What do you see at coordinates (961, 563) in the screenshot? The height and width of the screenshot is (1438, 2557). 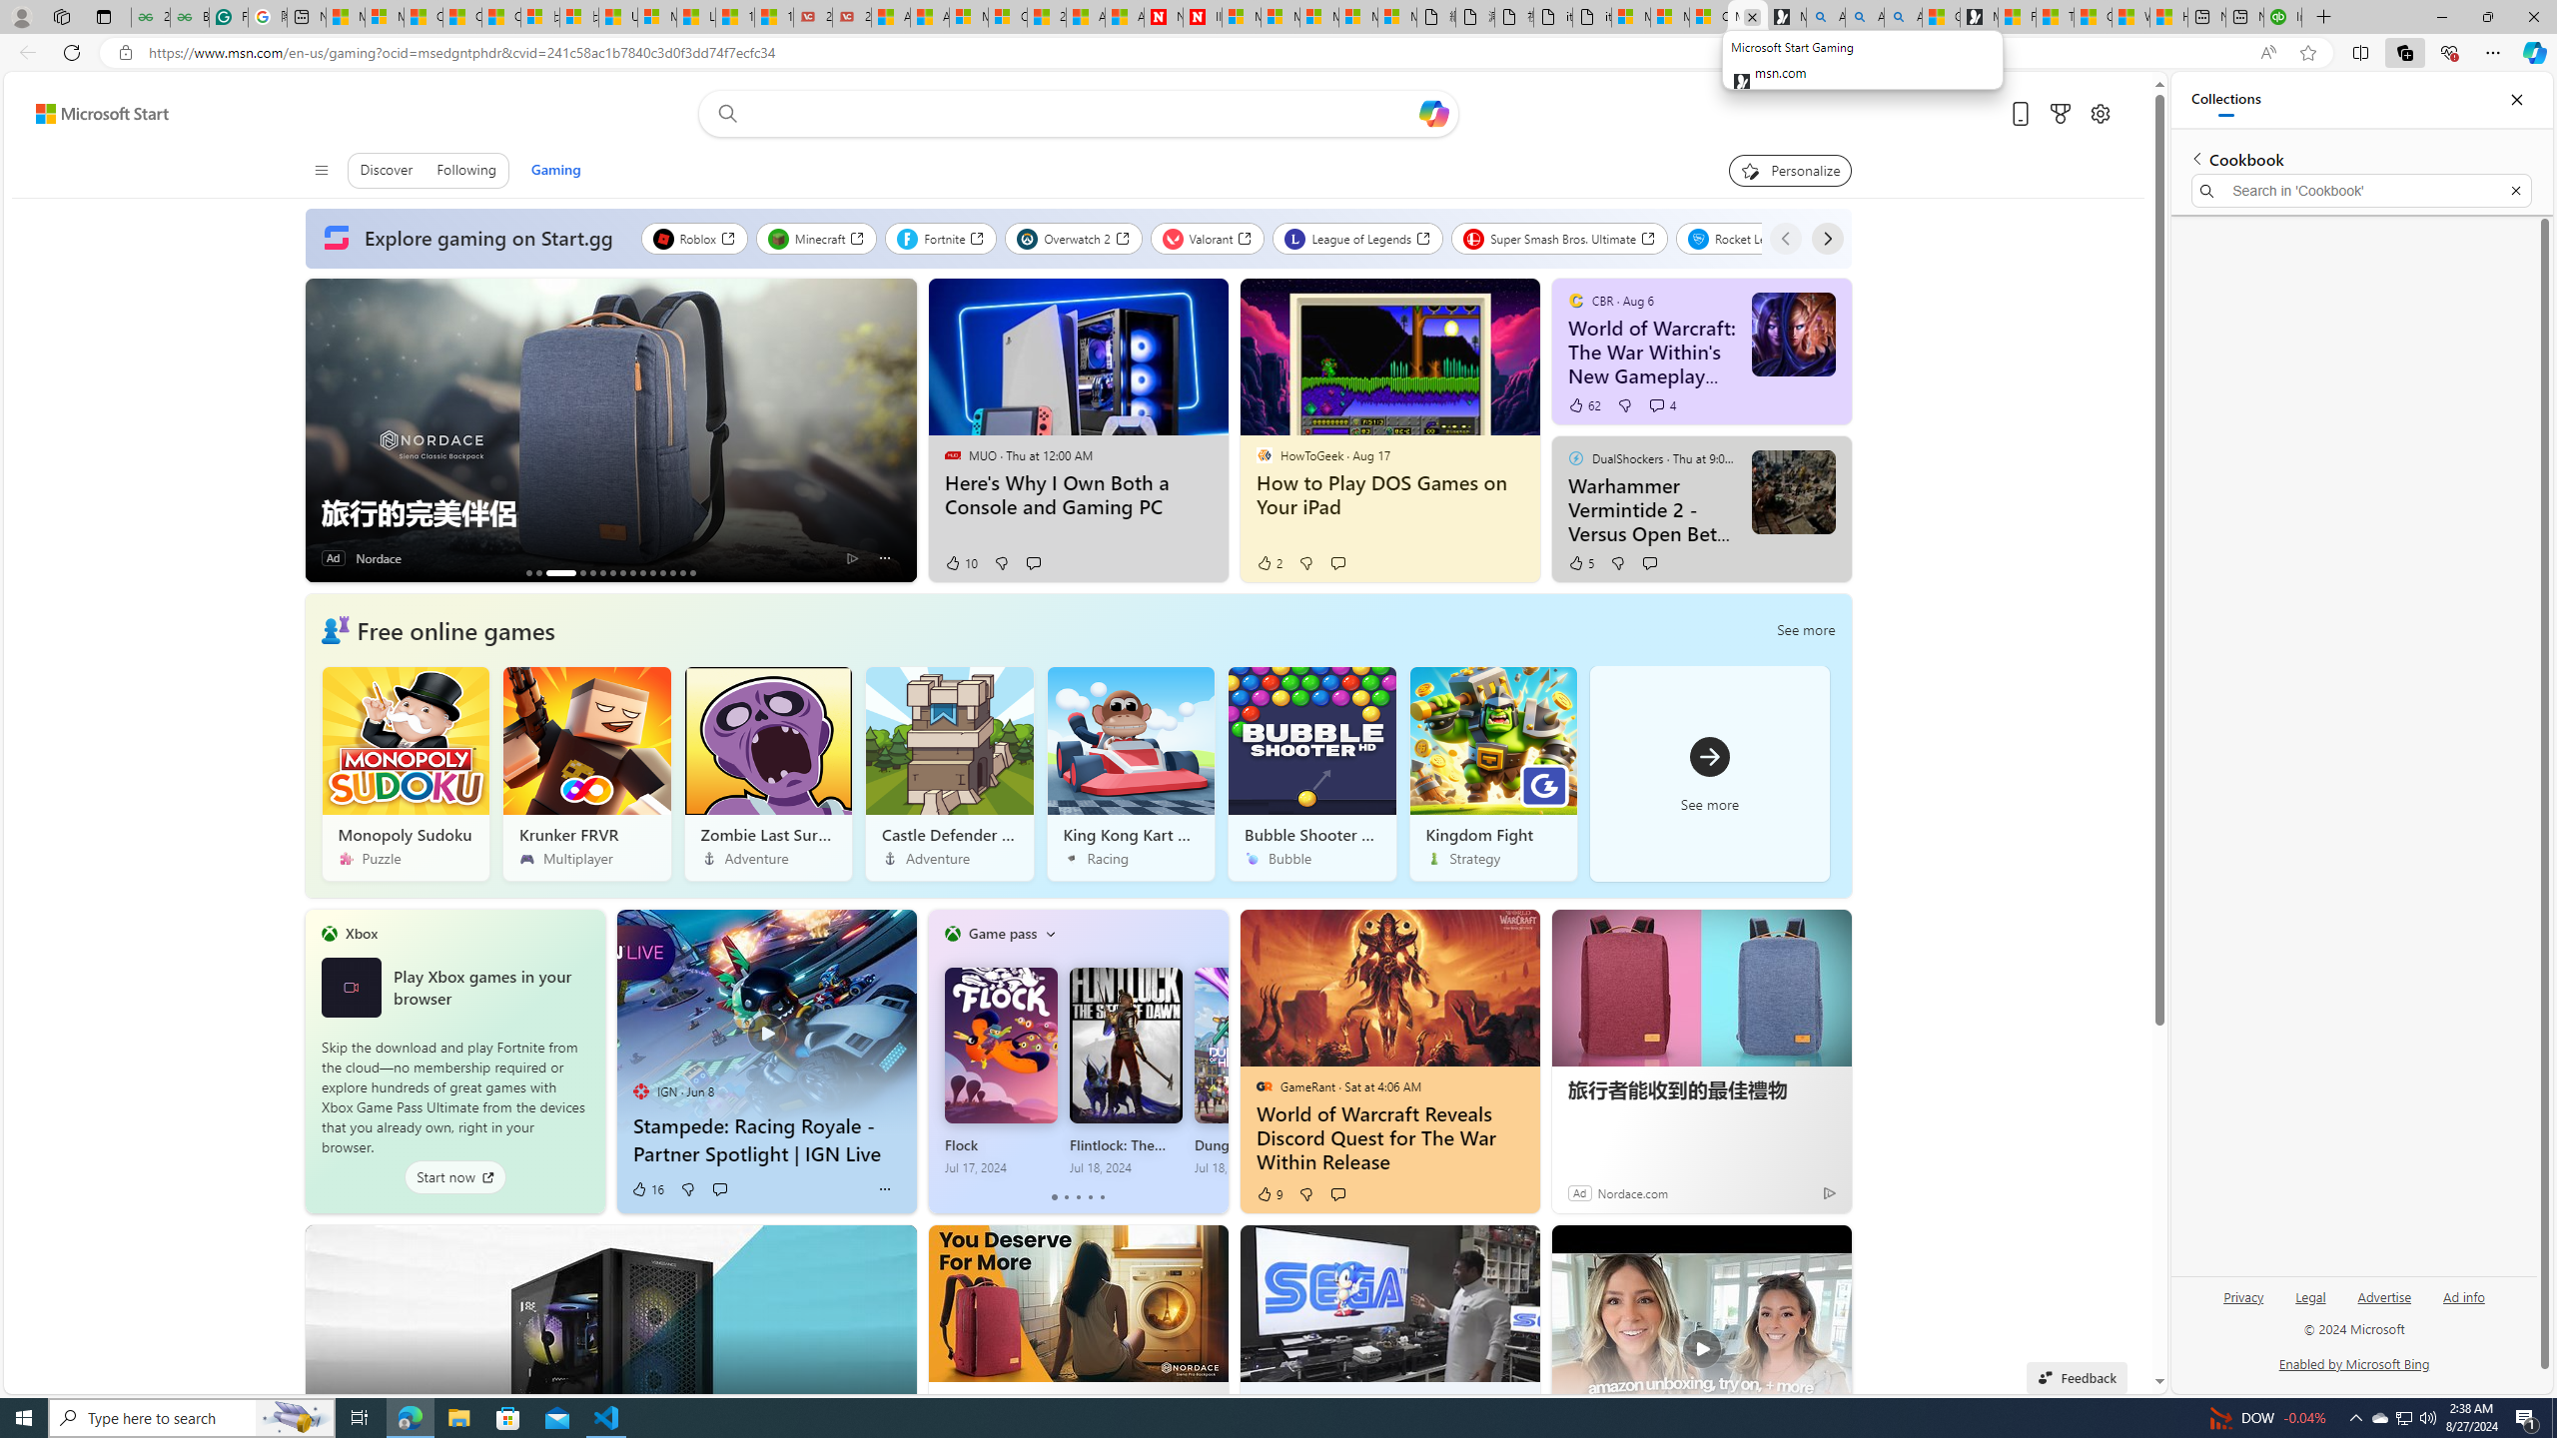 I see `10 Like` at bounding box center [961, 563].